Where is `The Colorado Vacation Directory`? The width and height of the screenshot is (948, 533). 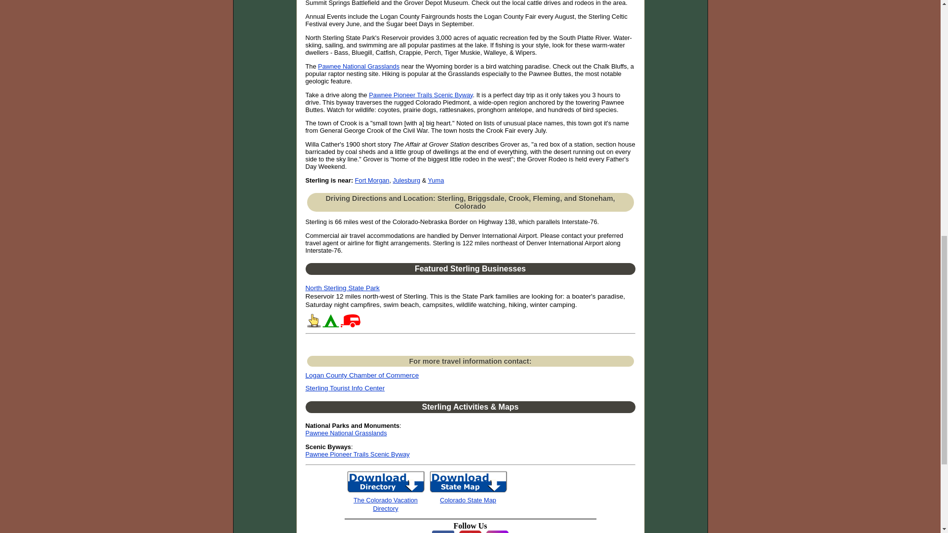 The Colorado Vacation Directory is located at coordinates (386, 504).